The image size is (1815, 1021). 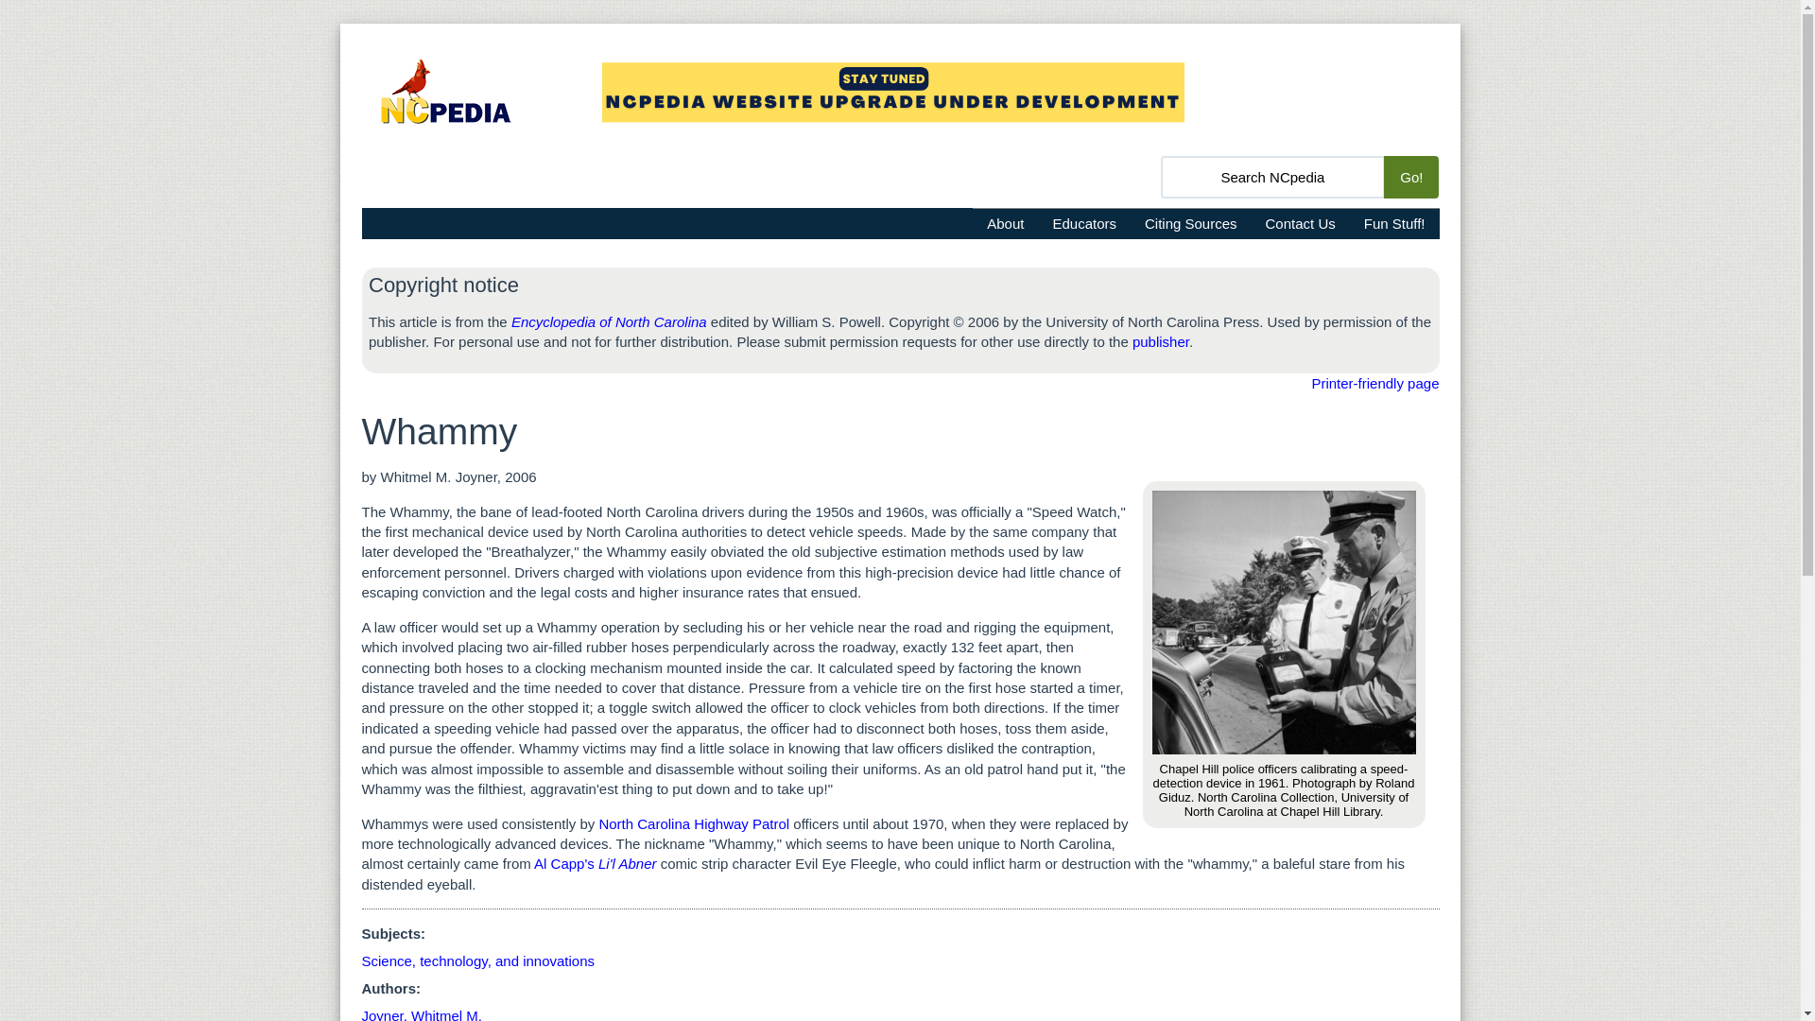 I want to click on Encyclopedia of North Carolina, so click(x=609, y=321).